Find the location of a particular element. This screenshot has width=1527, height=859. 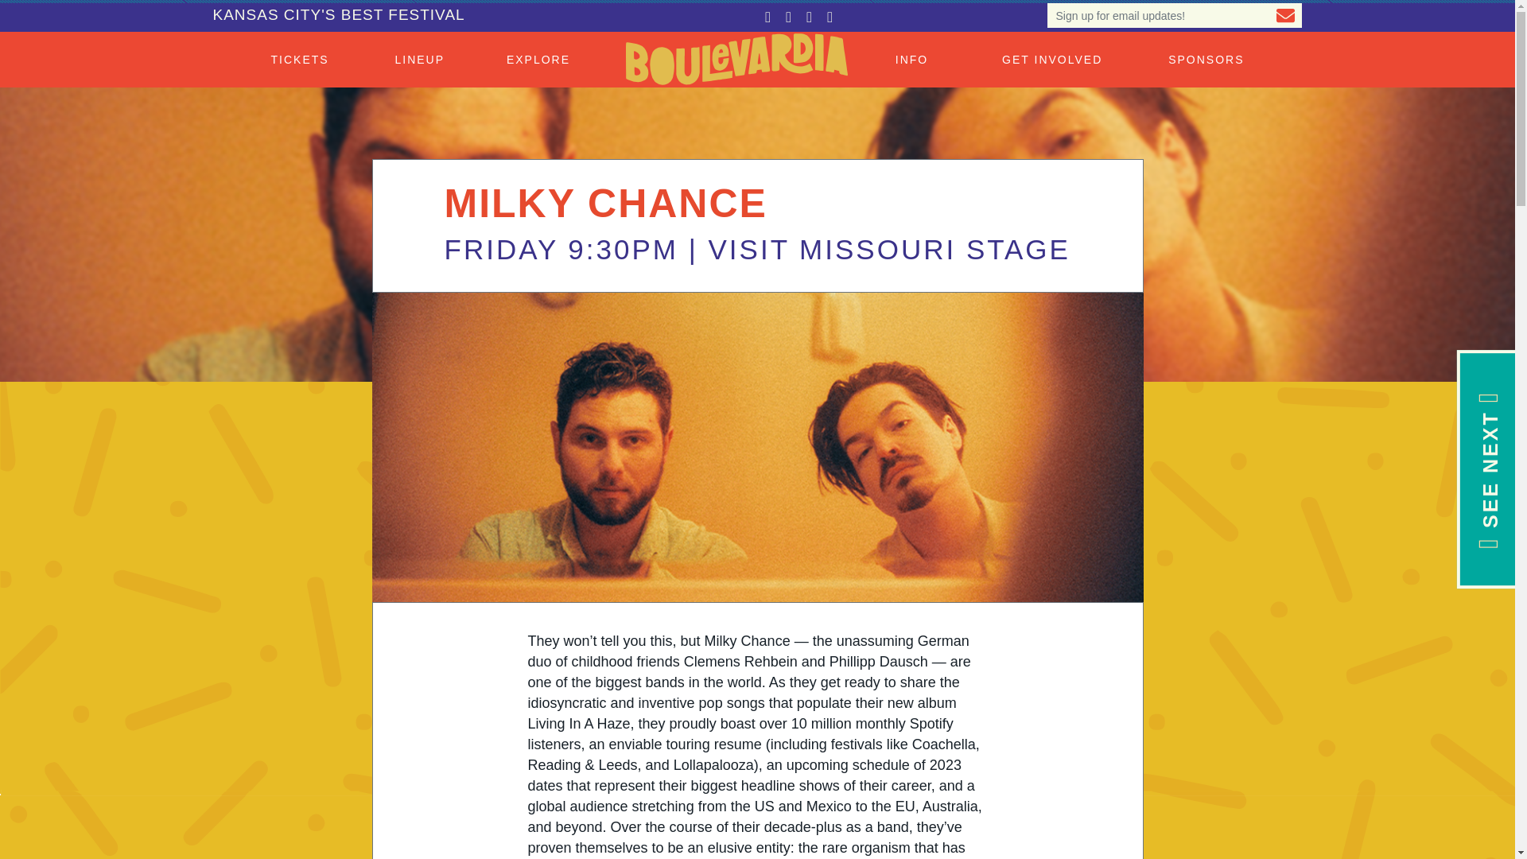

INFO is located at coordinates (915, 59).